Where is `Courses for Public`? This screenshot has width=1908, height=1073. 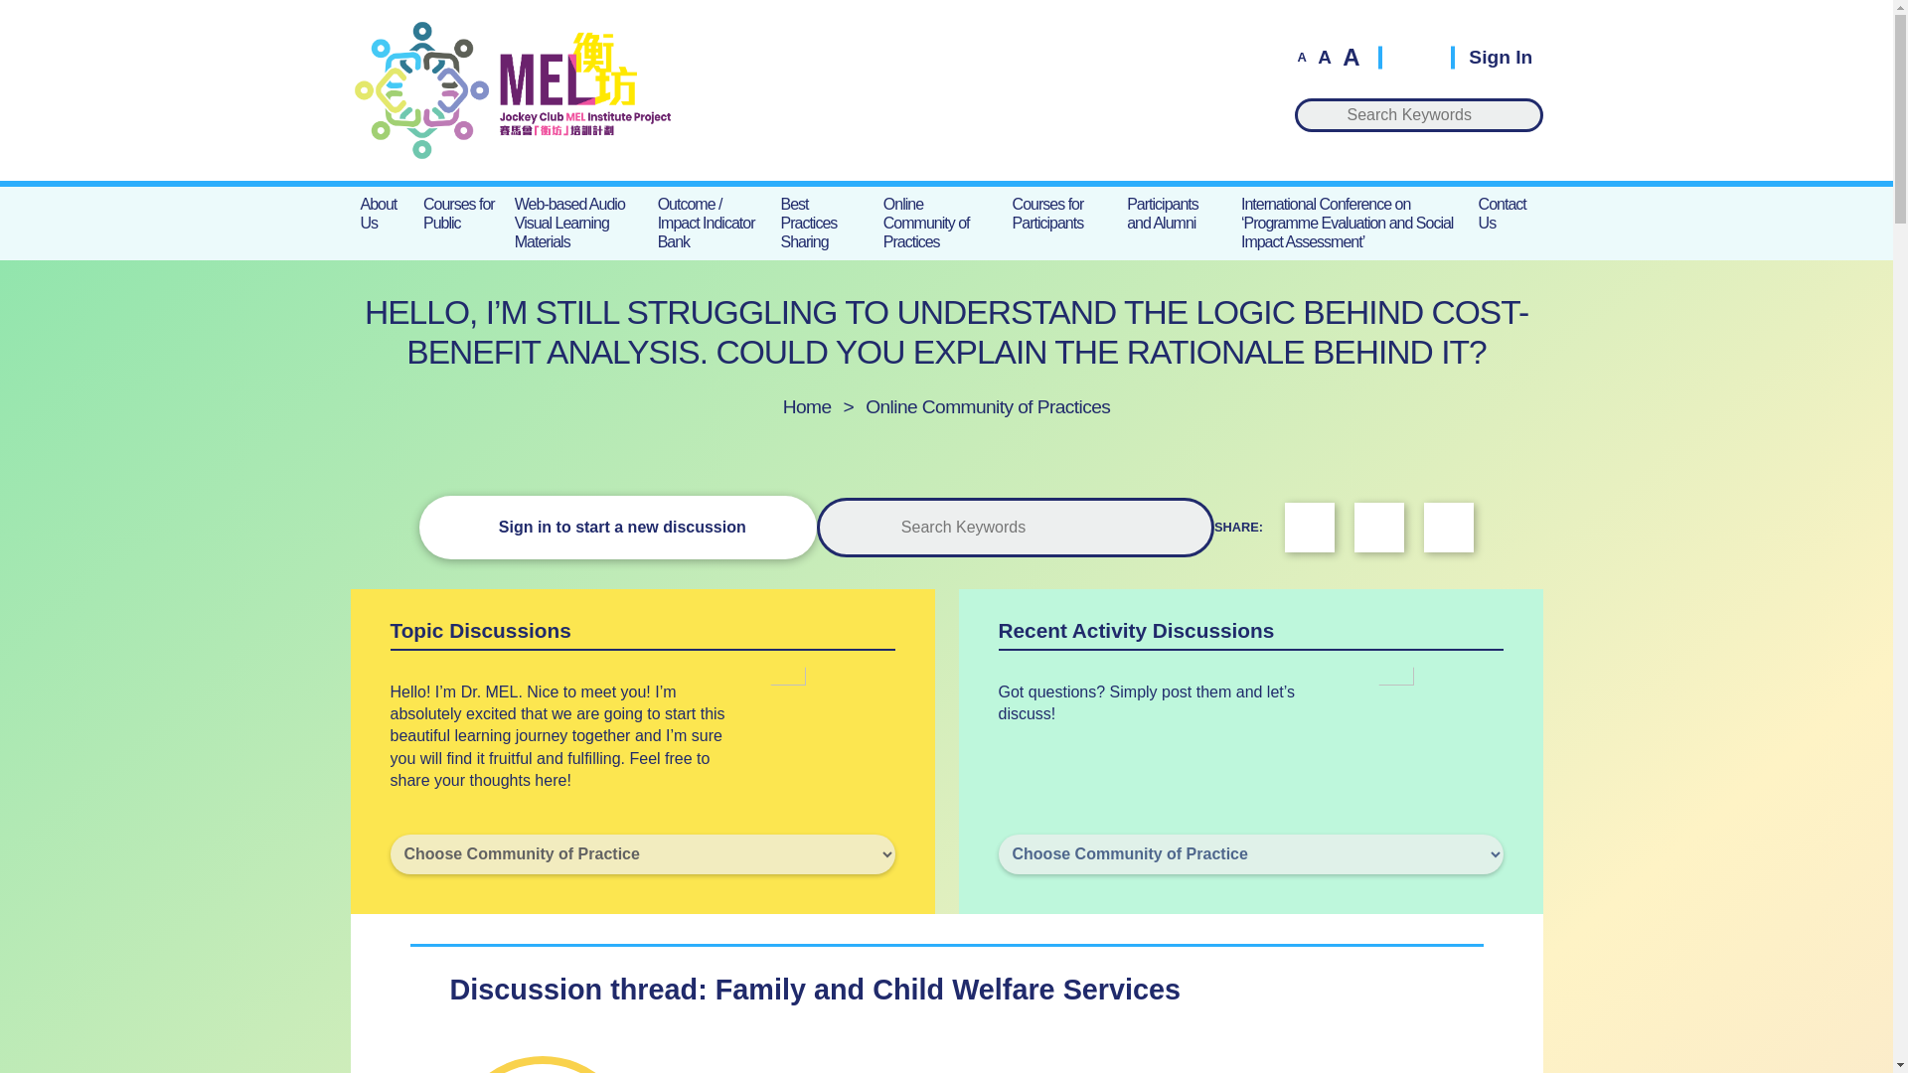 Courses for Public is located at coordinates (459, 213).